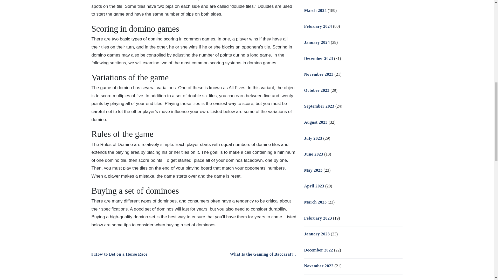 Image resolution: width=498 pixels, height=280 pixels. Describe the element at coordinates (313, 138) in the screenshot. I see `July 2023` at that location.